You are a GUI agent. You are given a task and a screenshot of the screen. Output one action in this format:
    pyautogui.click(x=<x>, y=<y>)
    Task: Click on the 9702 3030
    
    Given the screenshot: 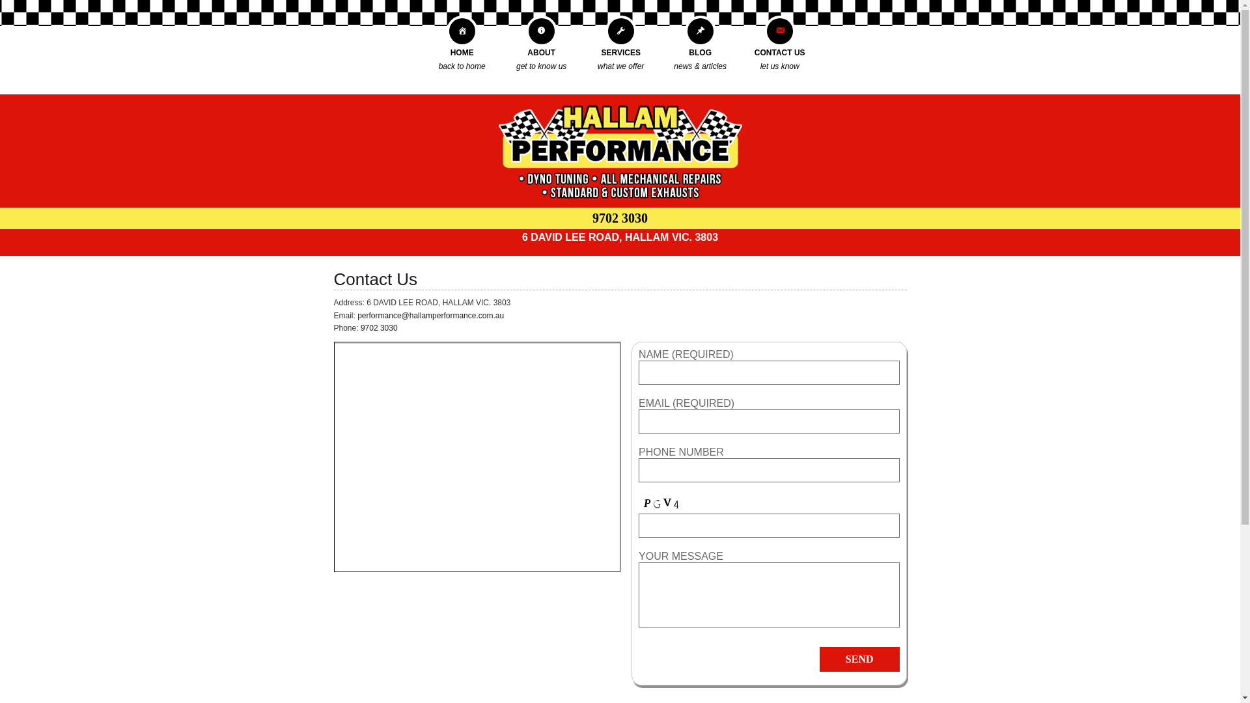 What is the action you would take?
    pyautogui.click(x=379, y=328)
    